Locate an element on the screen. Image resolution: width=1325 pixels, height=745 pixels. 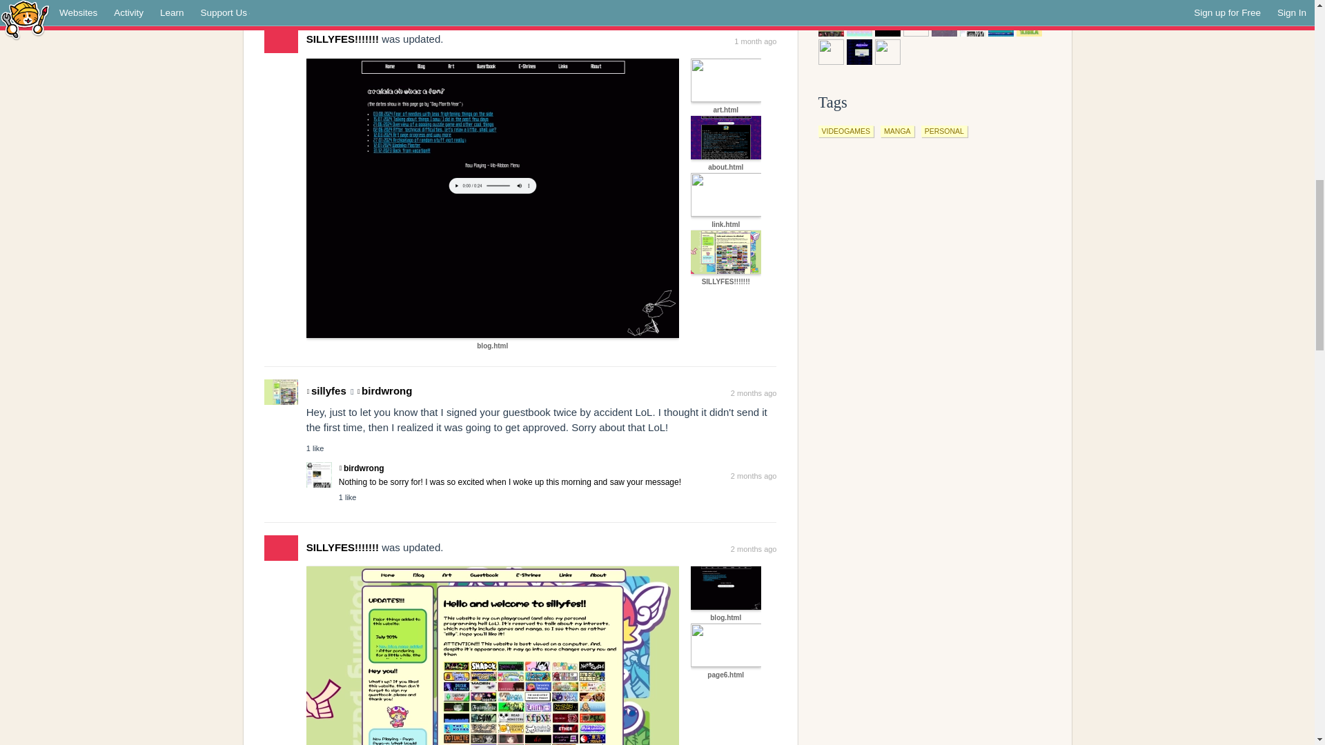
birdwrong is located at coordinates (362, 468).